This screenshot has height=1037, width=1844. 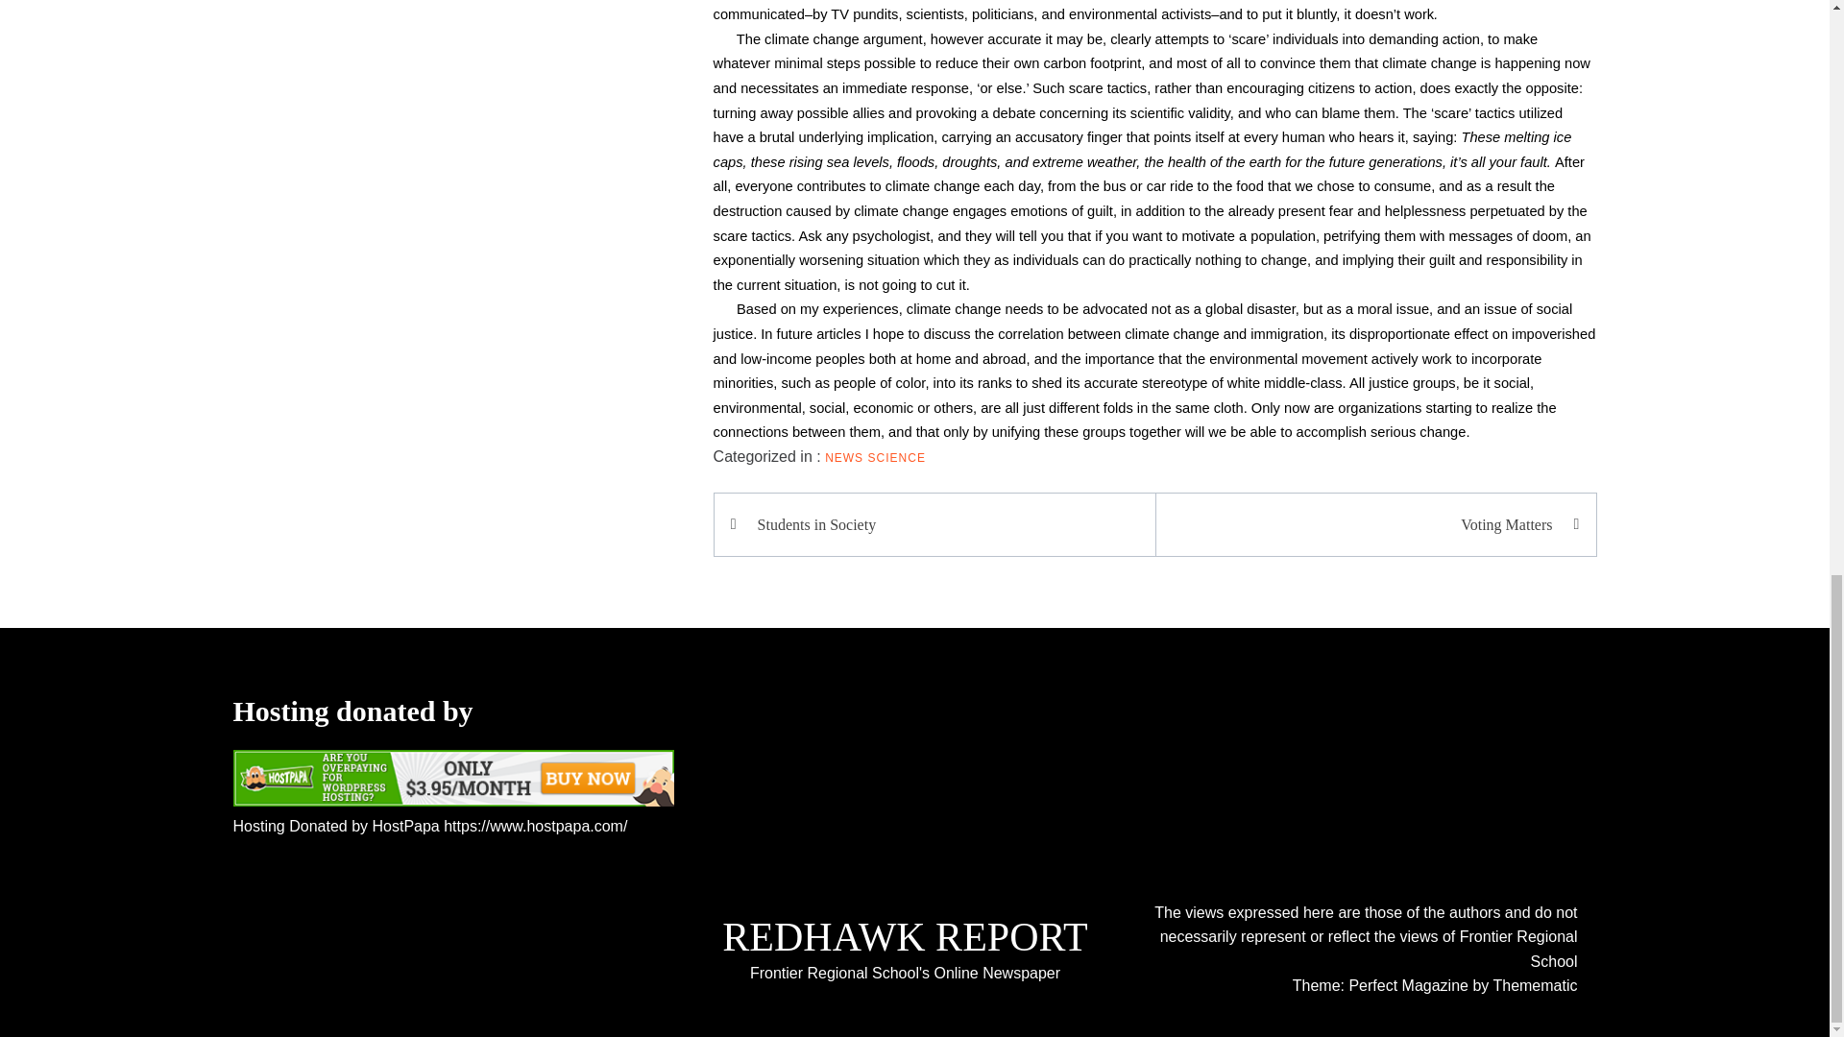 What do you see at coordinates (1534, 985) in the screenshot?
I see `Themematic` at bounding box center [1534, 985].